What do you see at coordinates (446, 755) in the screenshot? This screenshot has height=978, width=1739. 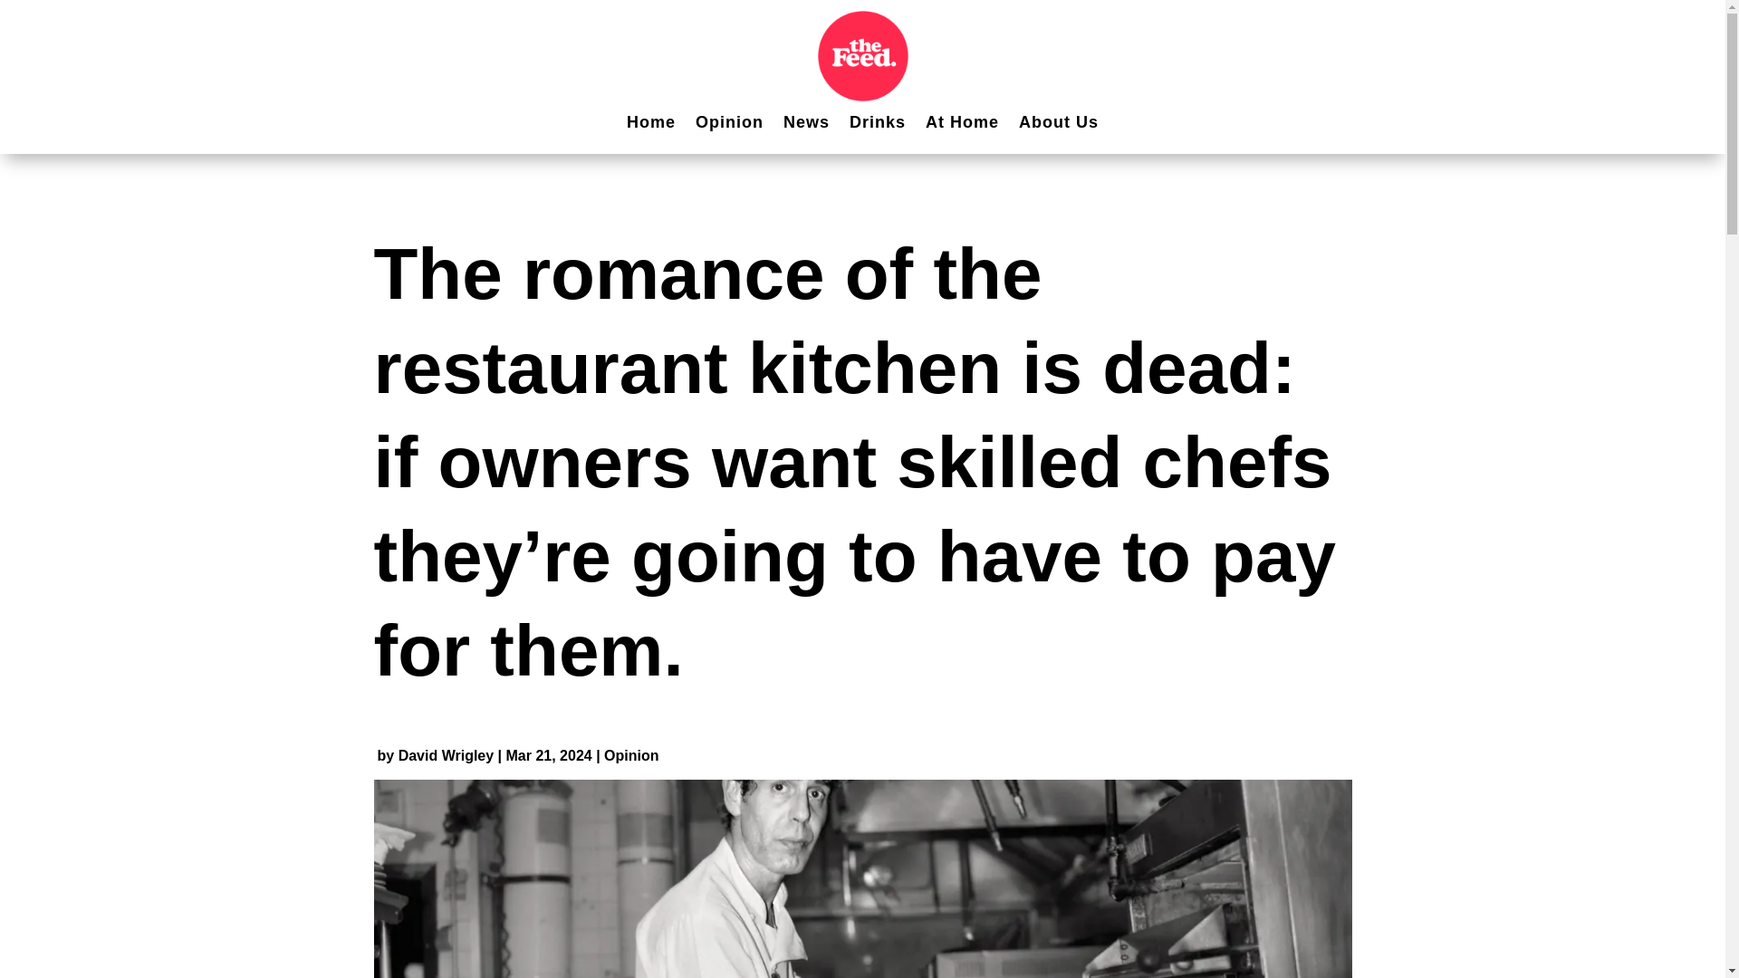 I see `Posts by David Wrigley` at bounding box center [446, 755].